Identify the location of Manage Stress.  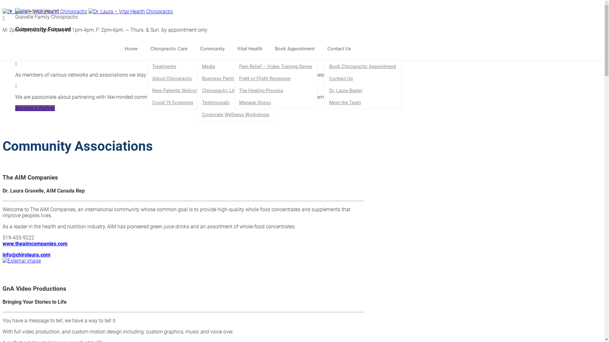
(275, 103).